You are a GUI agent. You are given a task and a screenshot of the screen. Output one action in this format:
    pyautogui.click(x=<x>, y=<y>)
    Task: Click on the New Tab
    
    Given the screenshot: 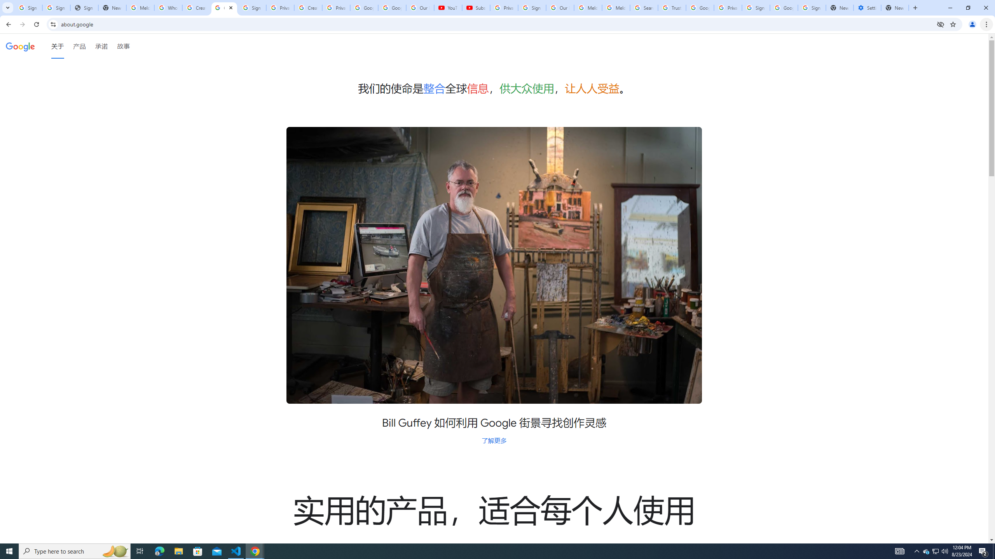 What is the action you would take?
    pyautogui.click(x=895, y=8)
    